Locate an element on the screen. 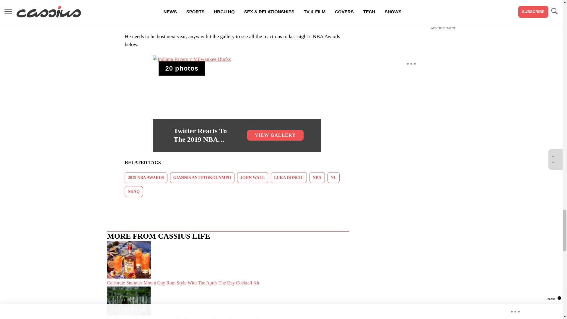 Image resolution: width=567 pixels, height=319 pixels. GIANNIS ANTETOKOUNMPO is located at coordinates (202, 178).